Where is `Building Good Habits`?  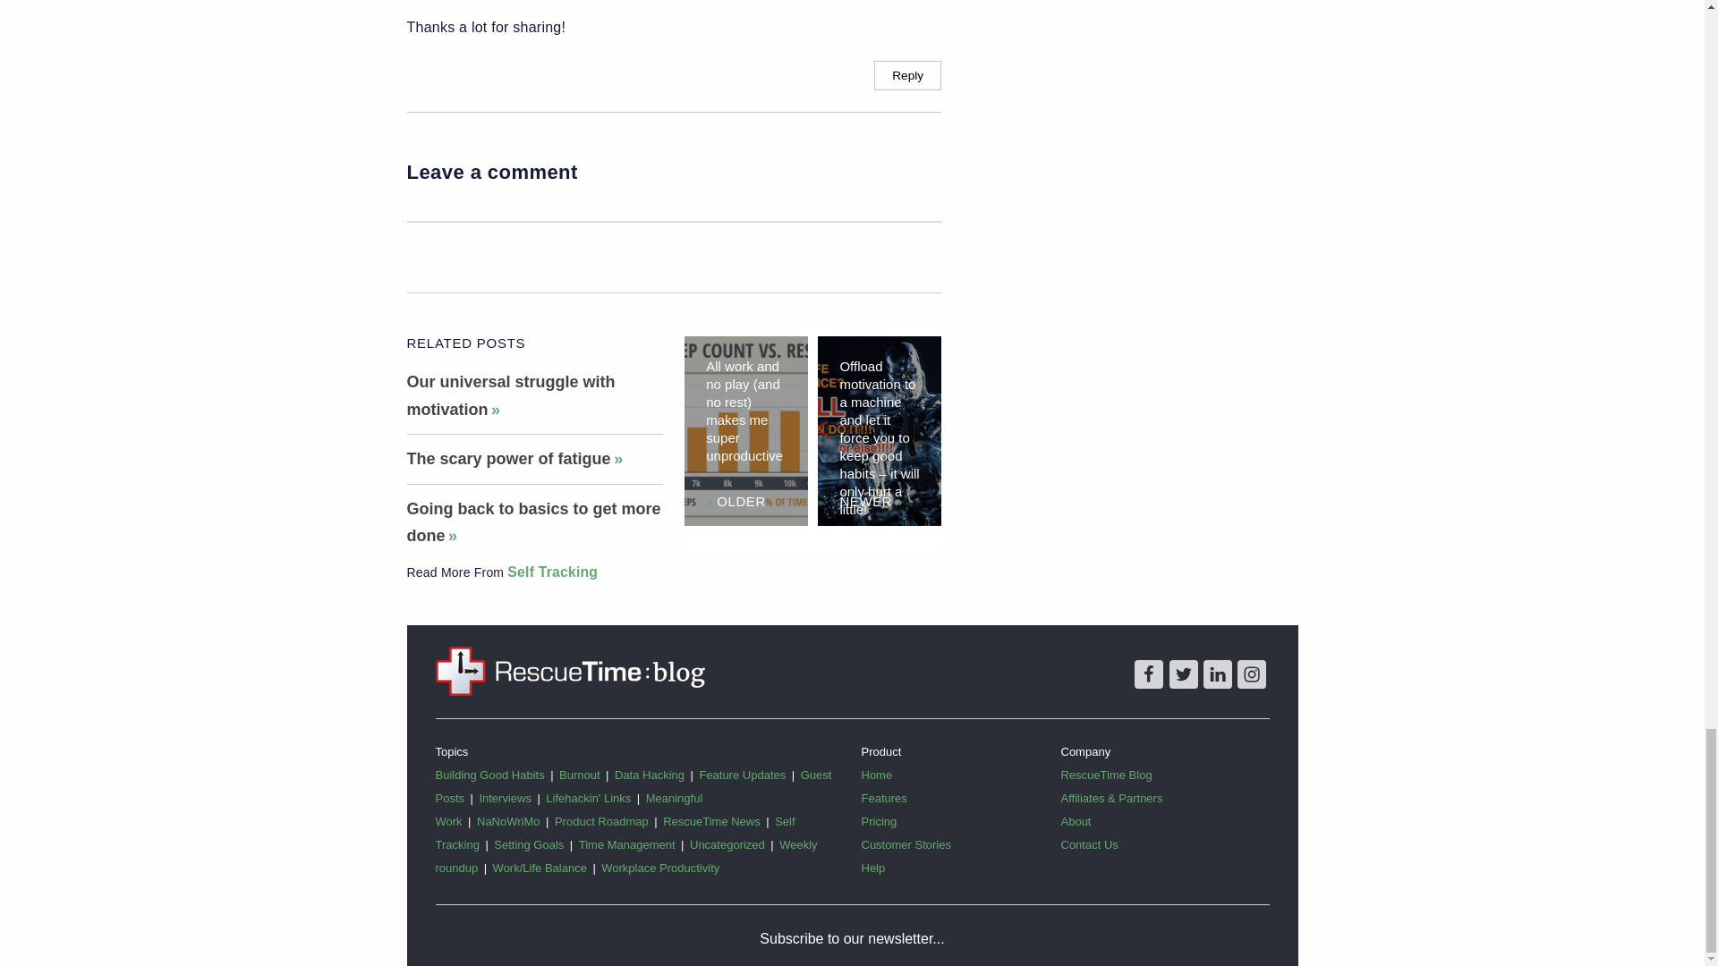 Building Good Habits is located at coordinates (497, 775).